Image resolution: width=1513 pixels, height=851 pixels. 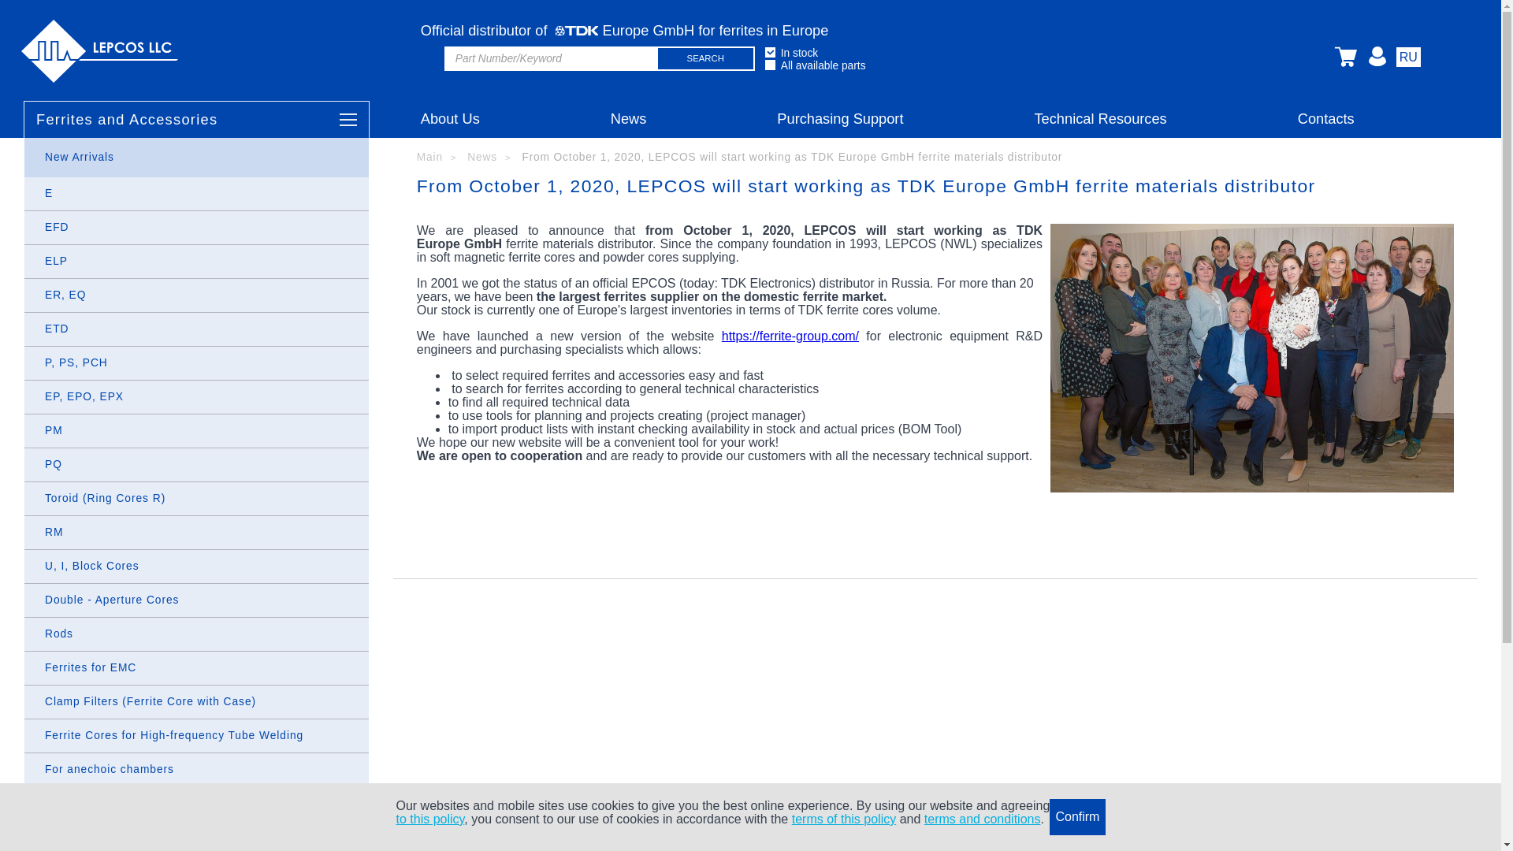 What do you see at coordinates (196, 566) in the screenshot?
I see `U, I, Block Cores` at bounding box center [196, 566].